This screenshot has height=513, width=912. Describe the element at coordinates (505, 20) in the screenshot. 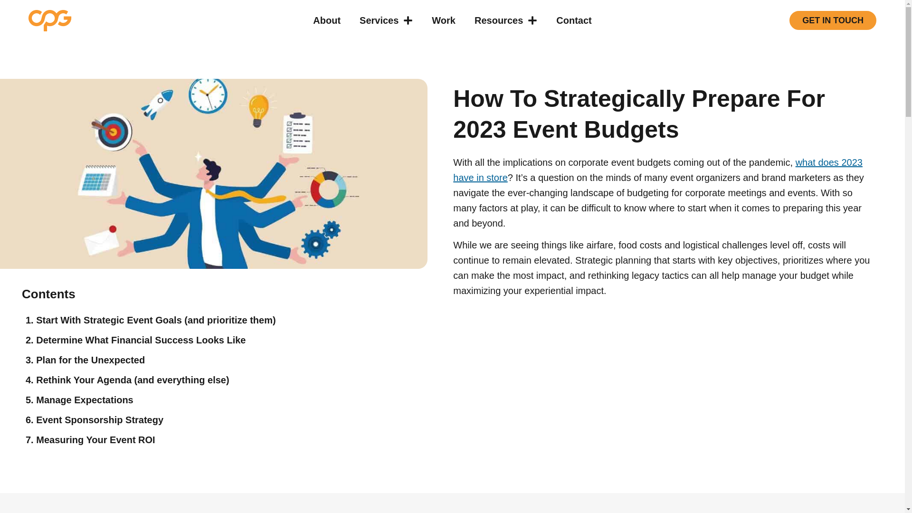

I see `Resources` at that location.